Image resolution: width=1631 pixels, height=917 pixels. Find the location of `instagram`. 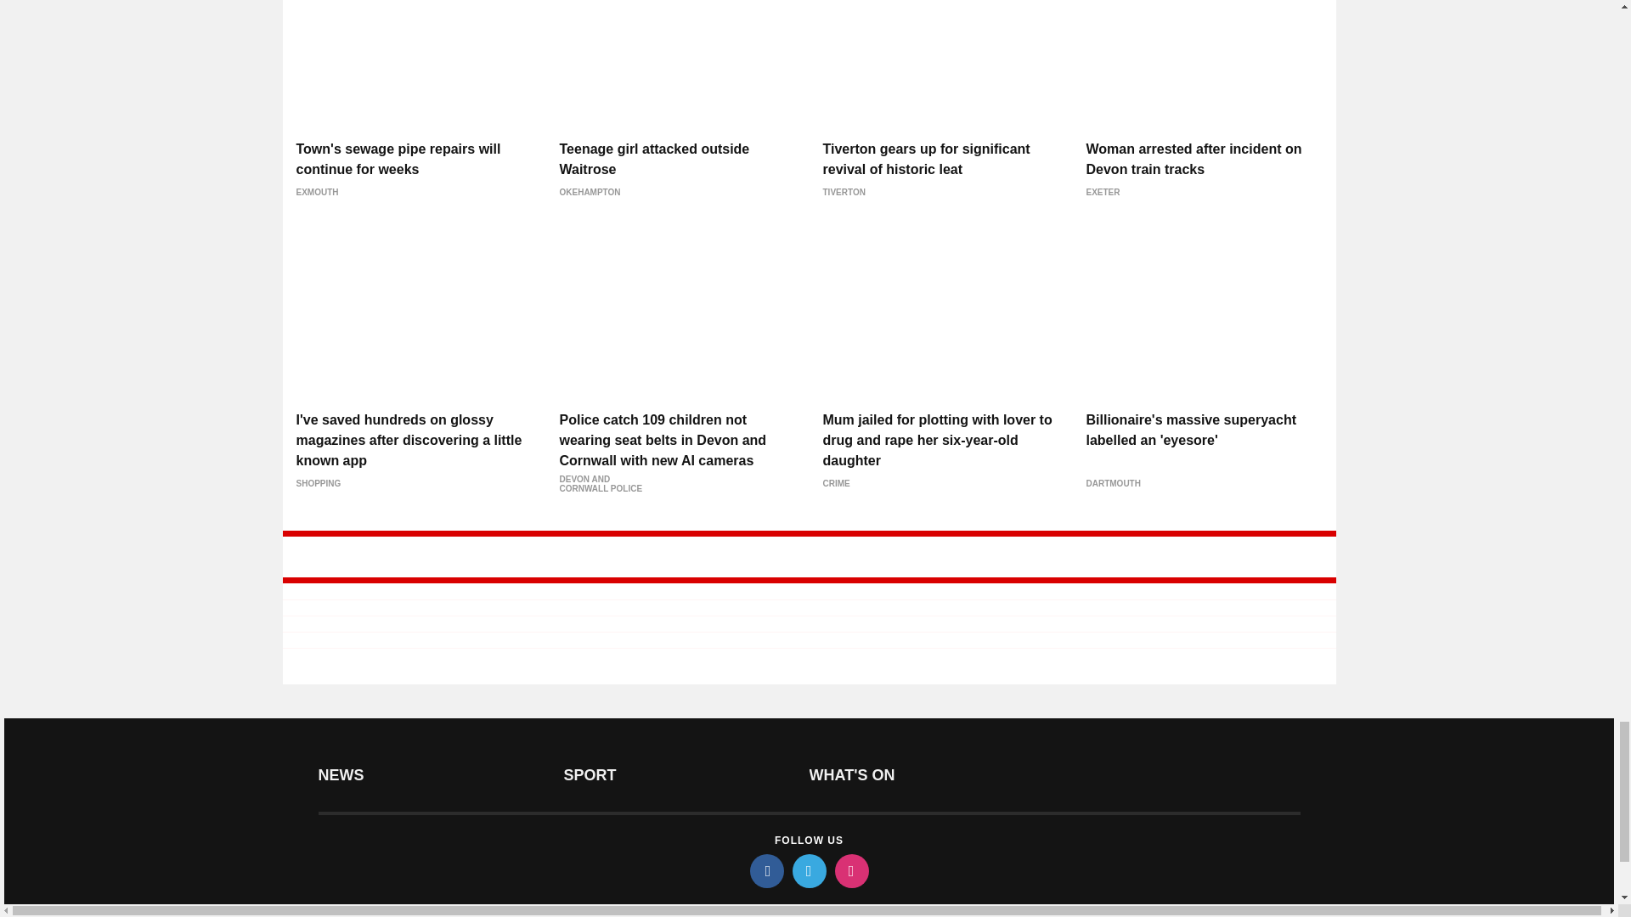

instagram is located at coordinates (850, 871).